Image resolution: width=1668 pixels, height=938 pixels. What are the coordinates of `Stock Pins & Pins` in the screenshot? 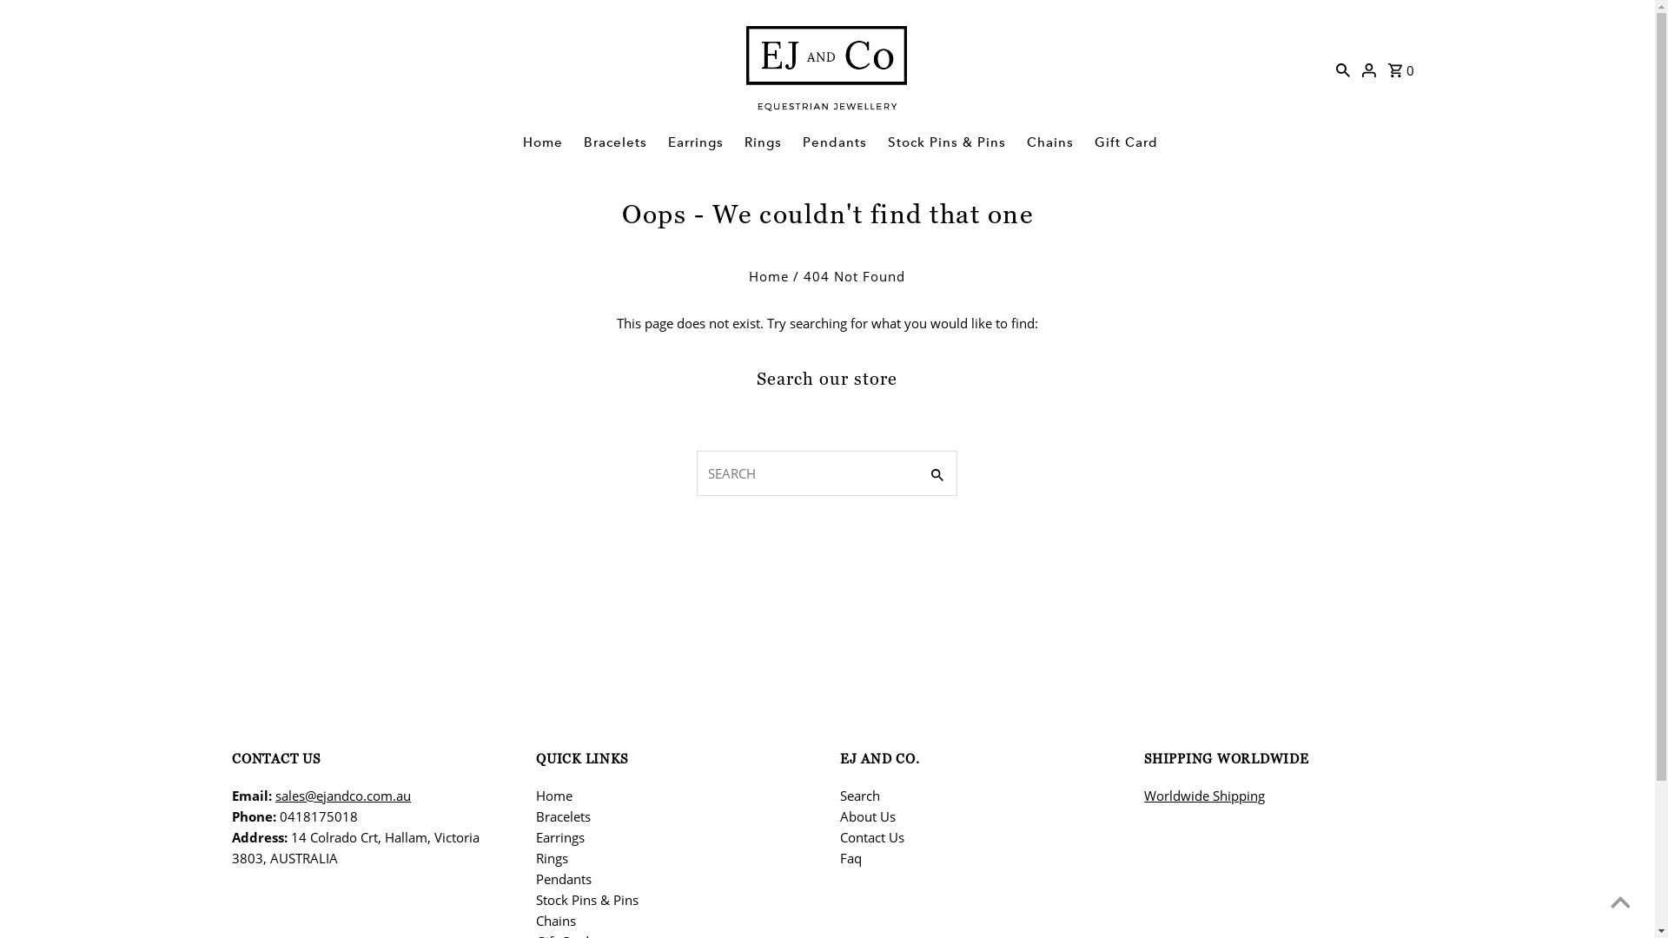 It's located at (587, 900).